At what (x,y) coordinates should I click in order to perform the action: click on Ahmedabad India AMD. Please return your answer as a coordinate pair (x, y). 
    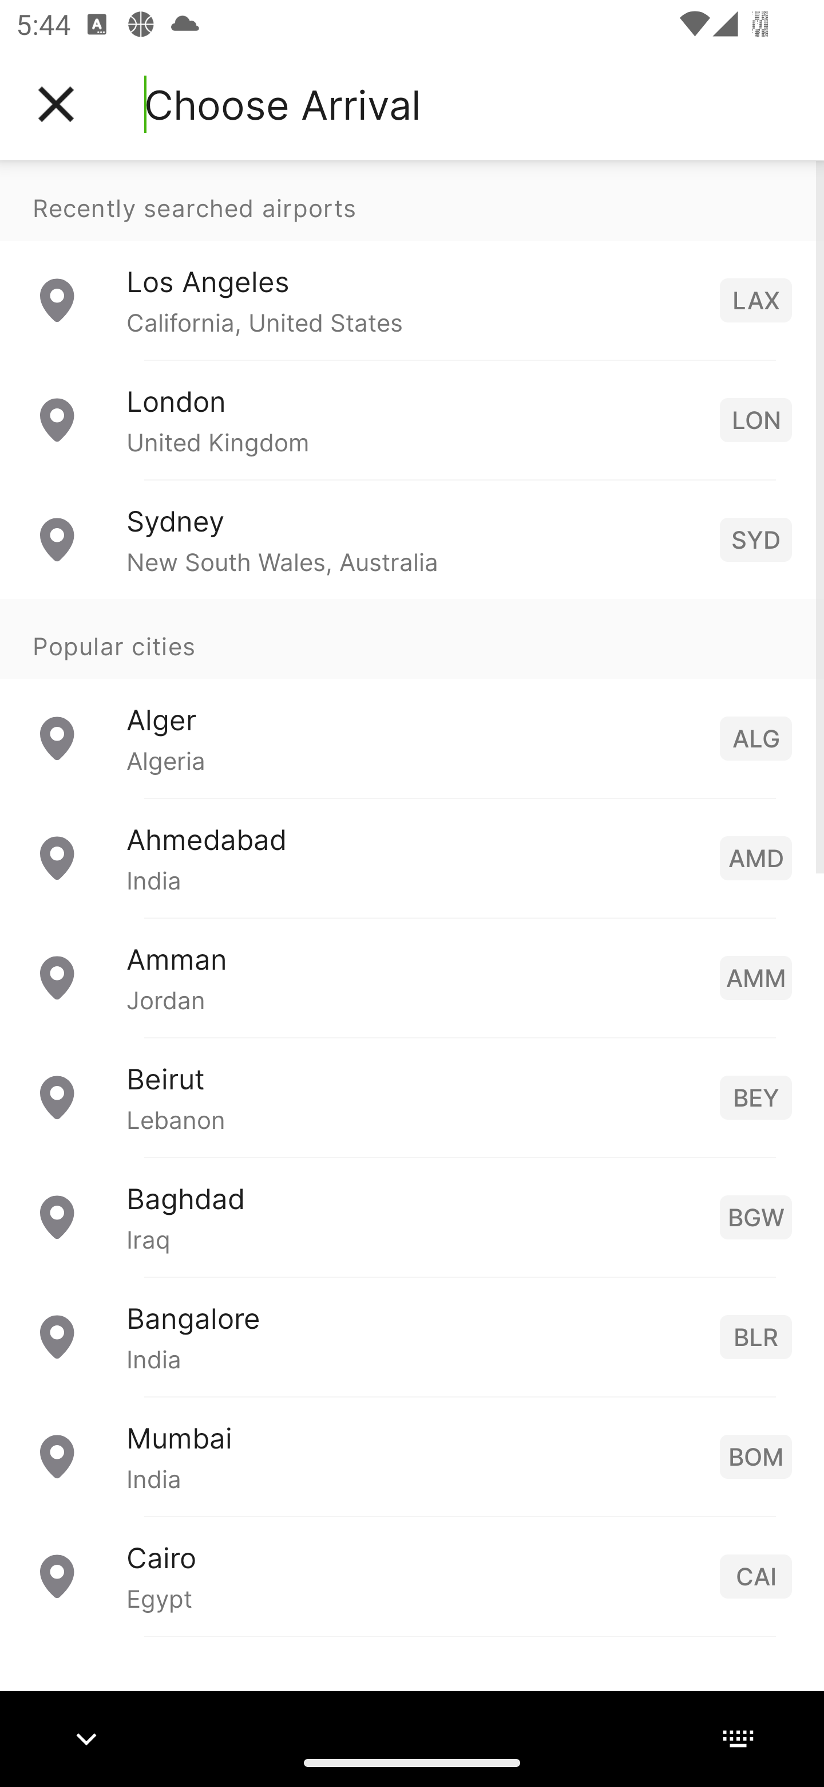
    Looking at the image, I should click on (412, 857).